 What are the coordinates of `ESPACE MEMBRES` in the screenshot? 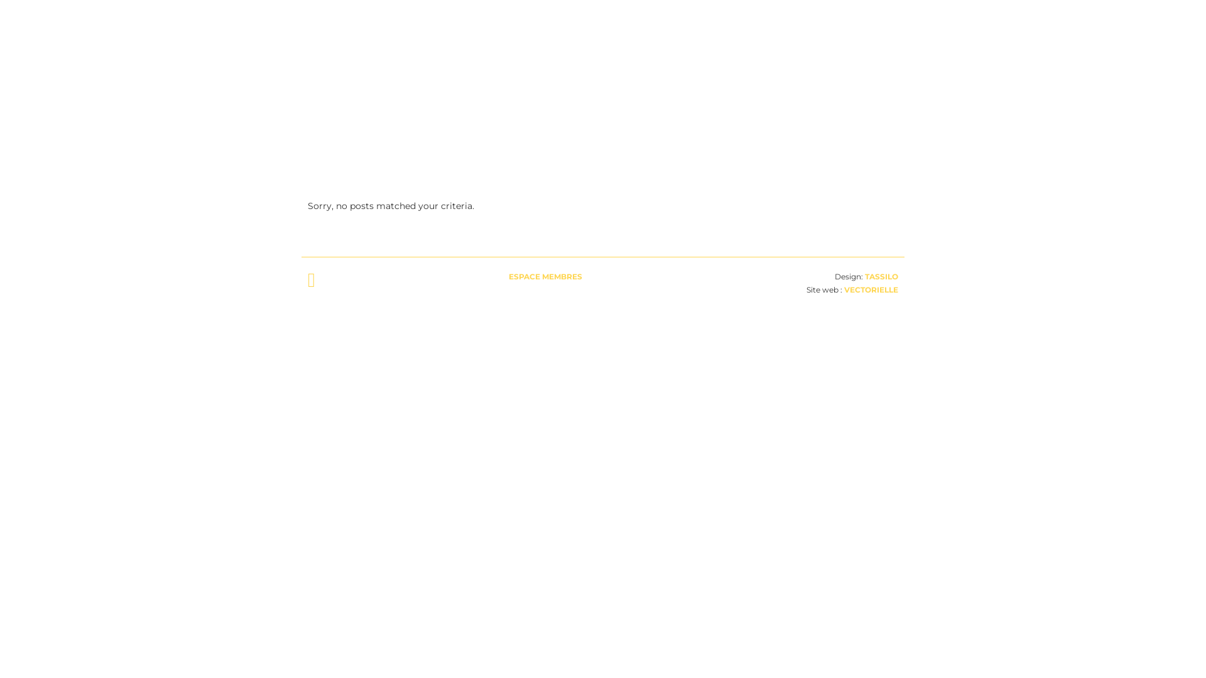 It's located at (545, 276).